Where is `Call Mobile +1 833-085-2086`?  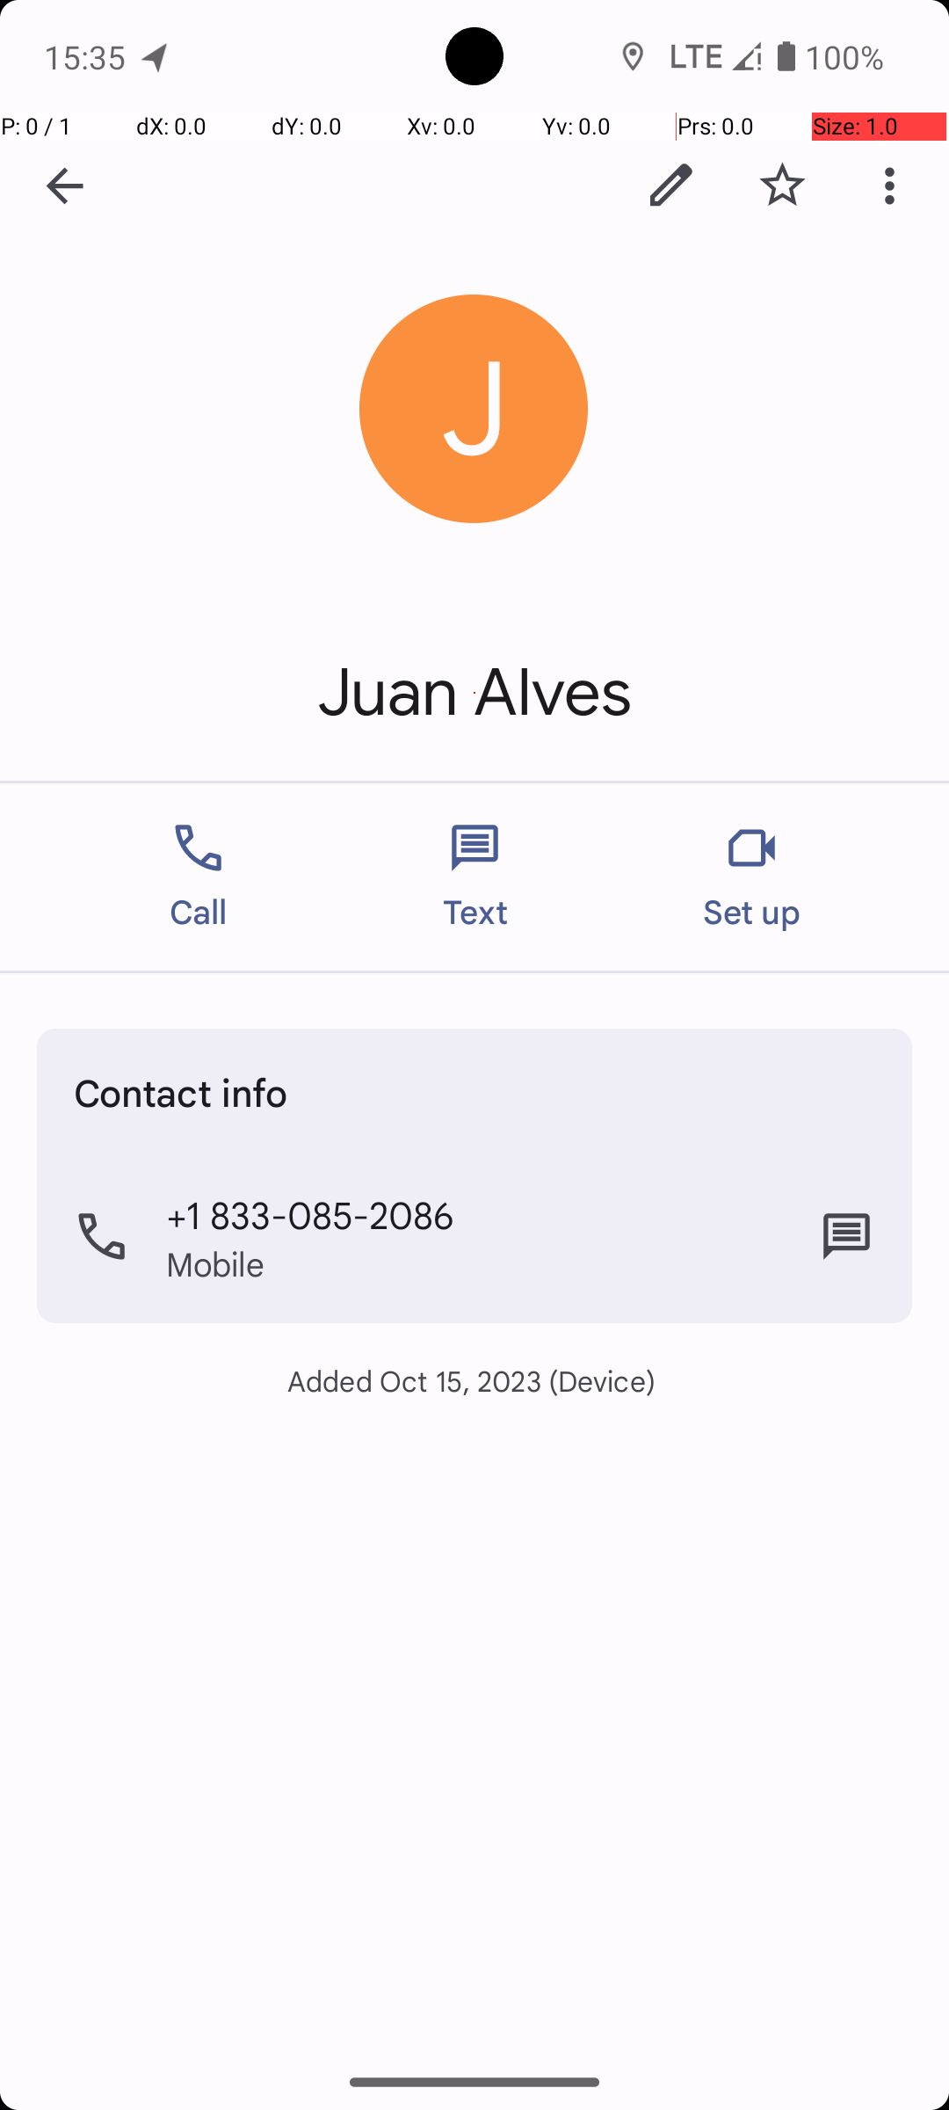
Call Mobile +1 833-085-2086 is located at coordinates (474, 1237).